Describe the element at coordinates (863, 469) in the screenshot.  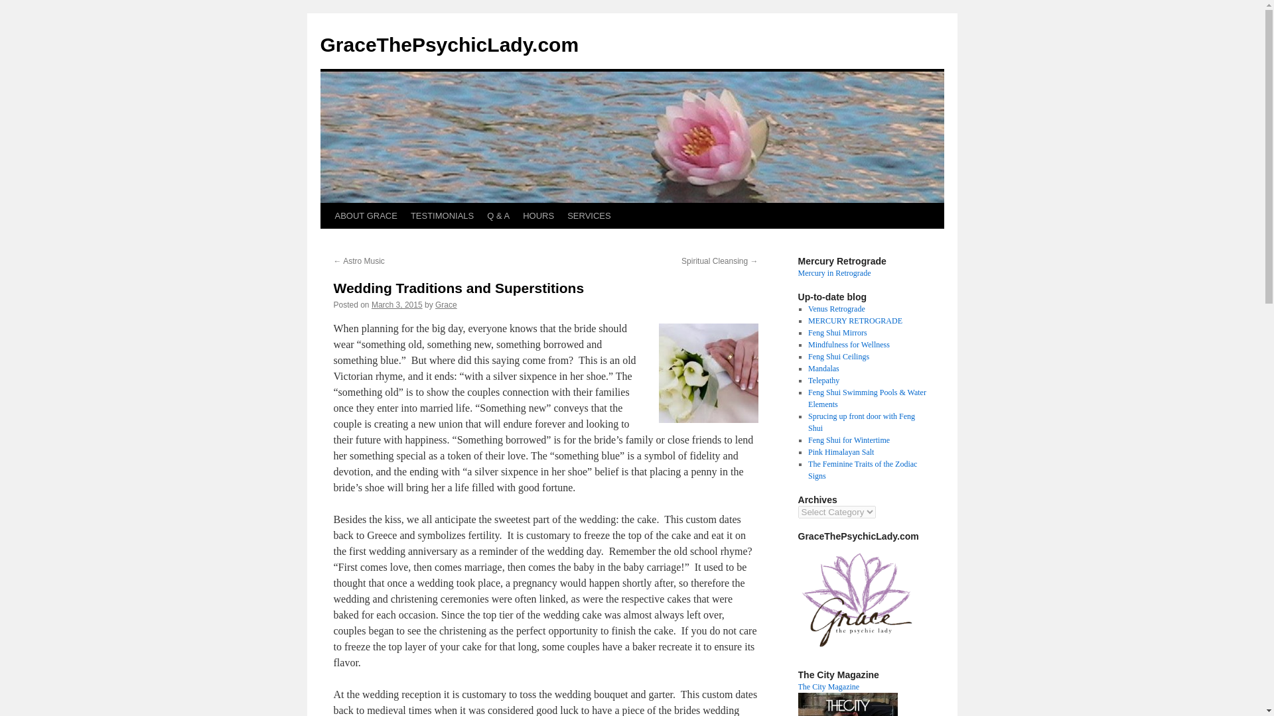
I see `The Feminine Traits of the Zodiac Signs` at that location.